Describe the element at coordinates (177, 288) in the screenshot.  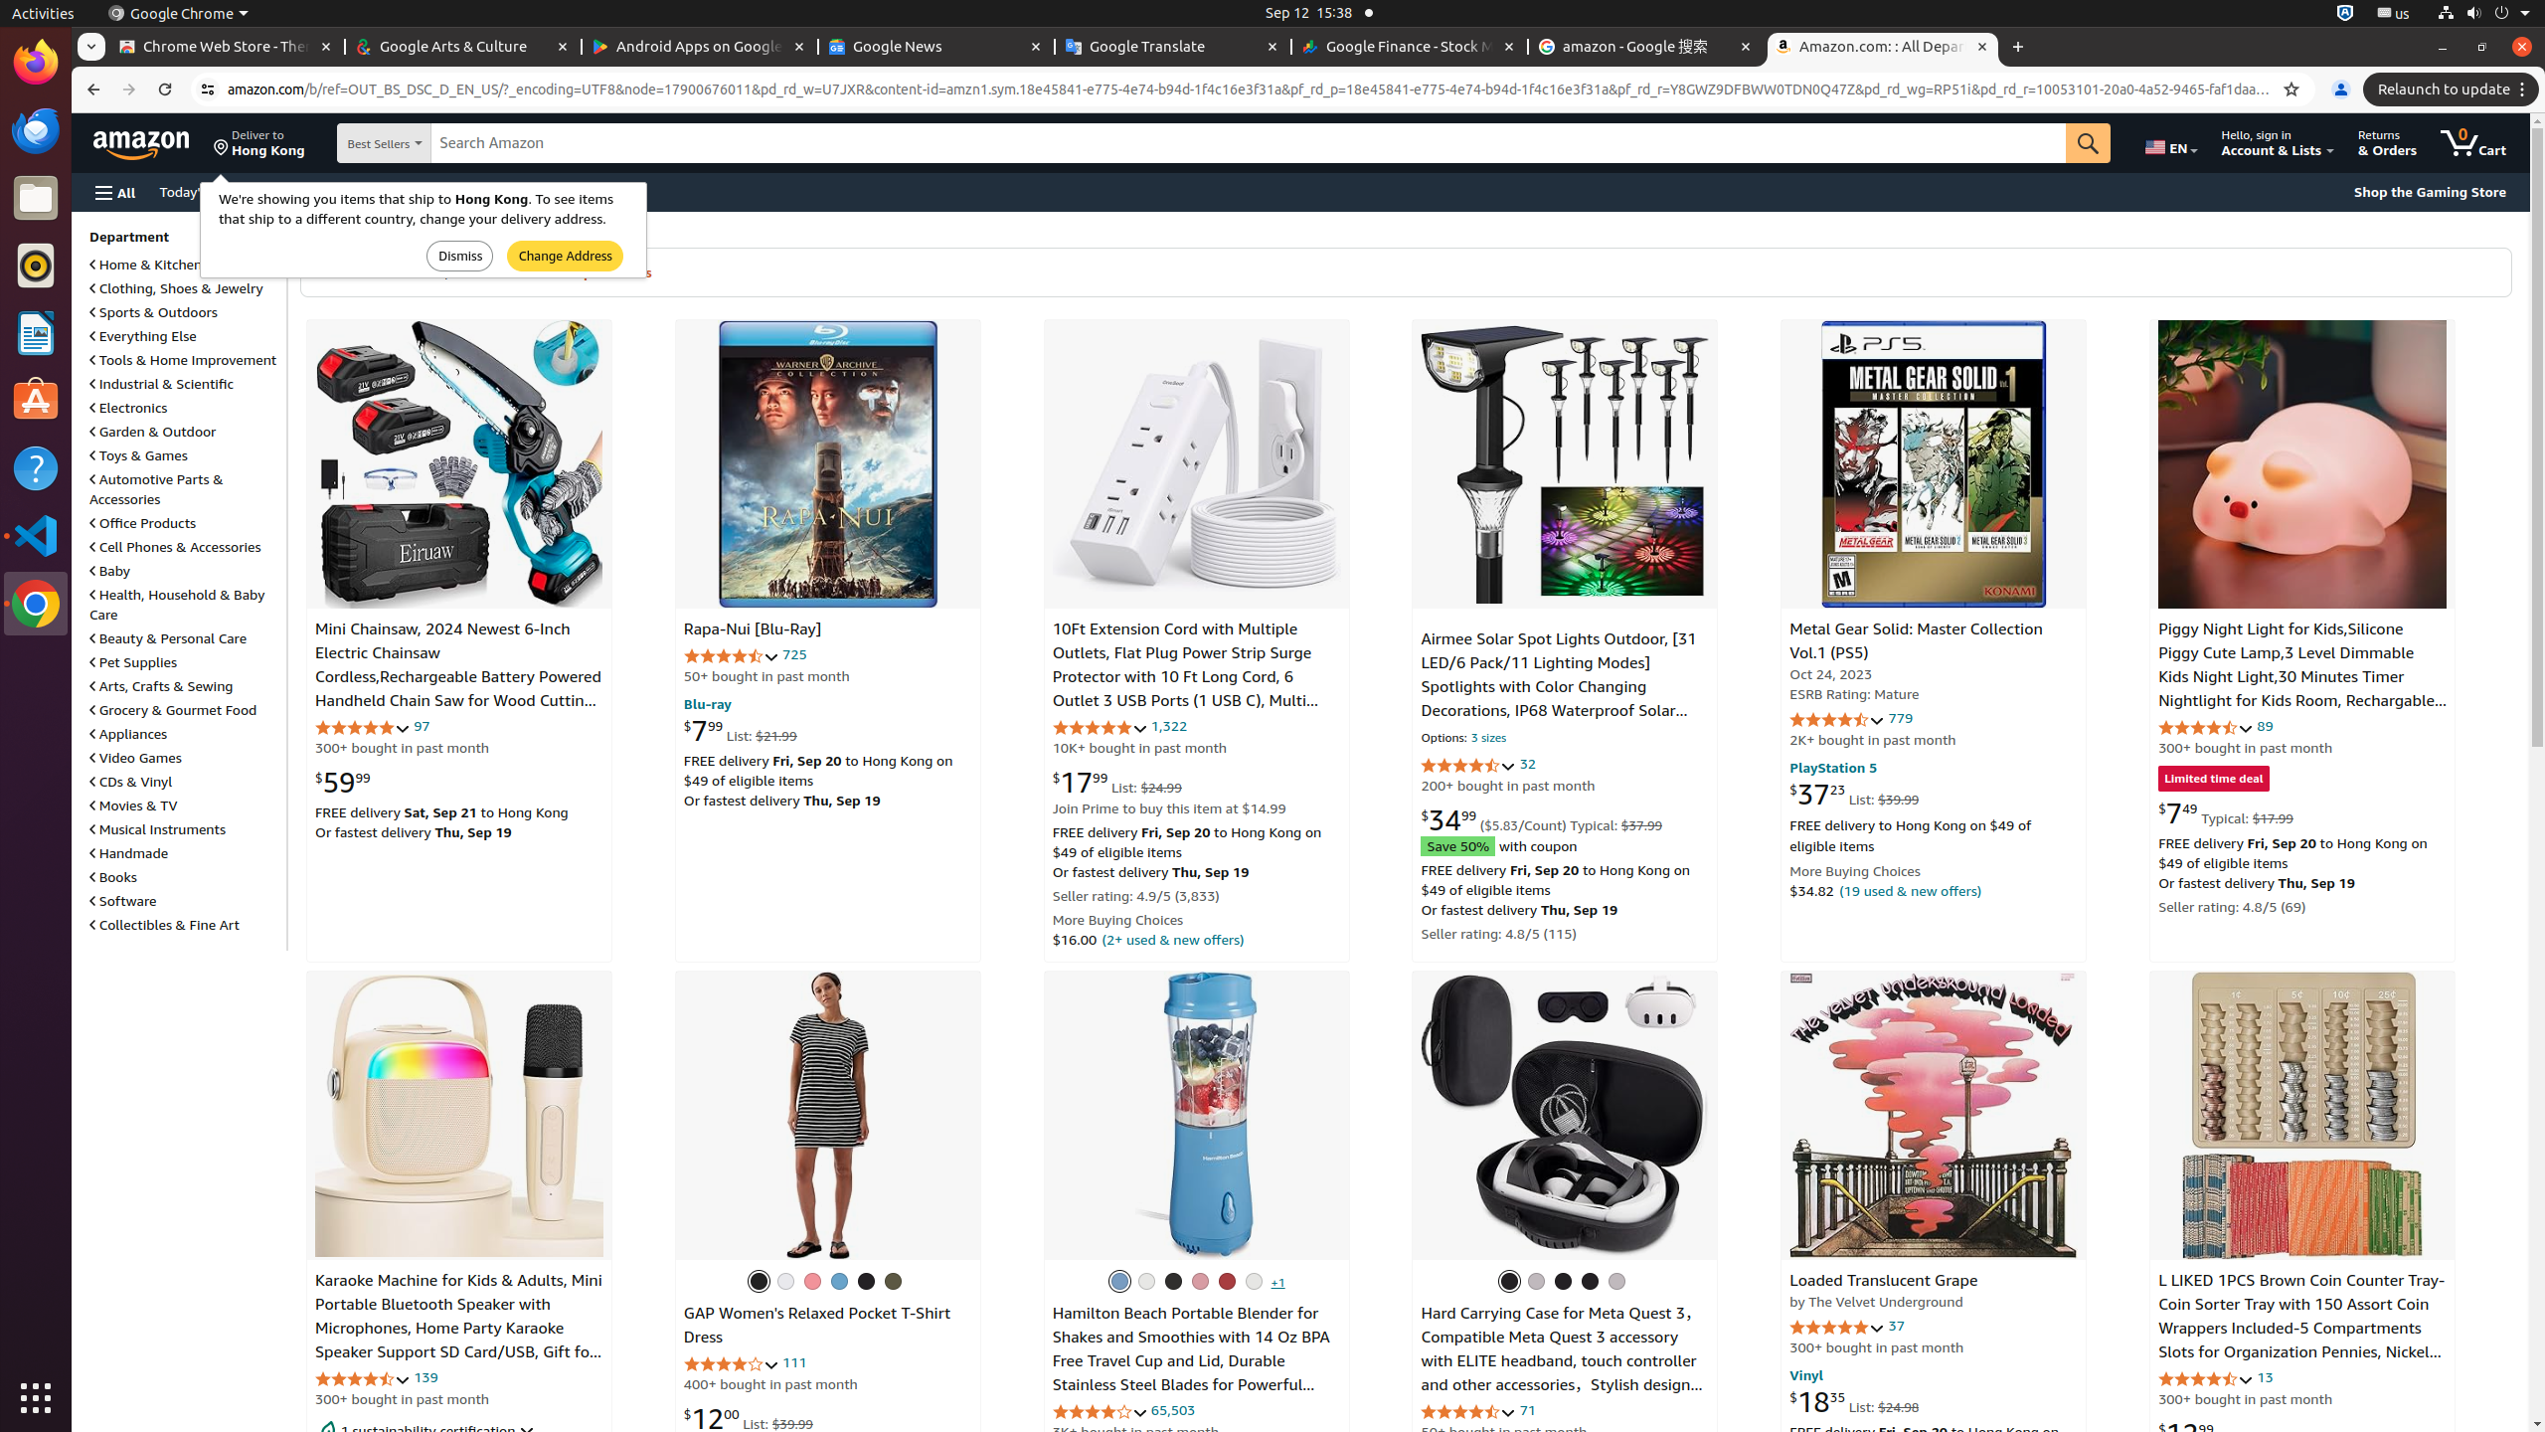
I see `Clothing, Shoes & Jewelry` at that location.